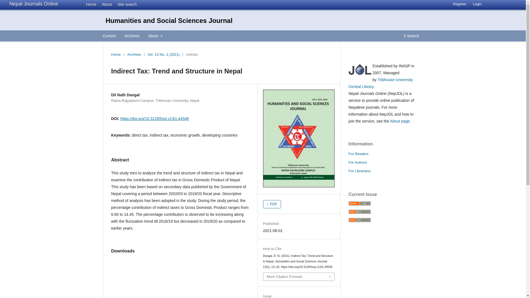  Describe the element at coordinates (125, 4) in the screenshot. I see `Site search` at that location.